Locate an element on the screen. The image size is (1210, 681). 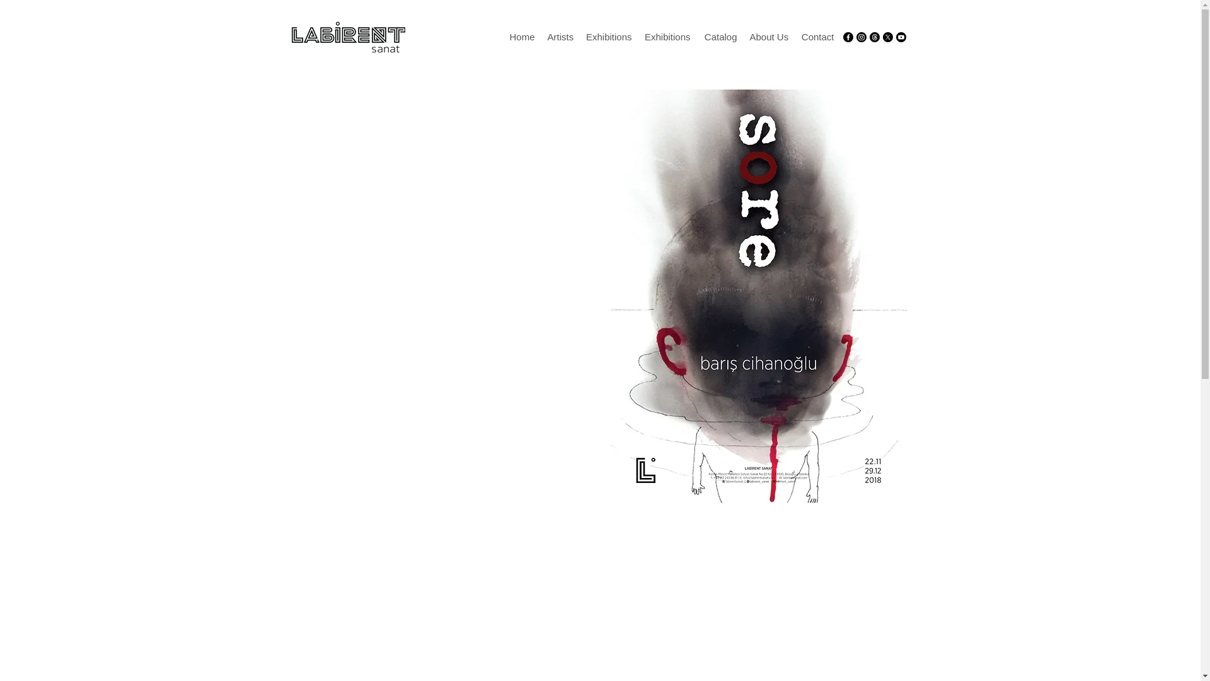
Contact is located at coordinates (817, 37).